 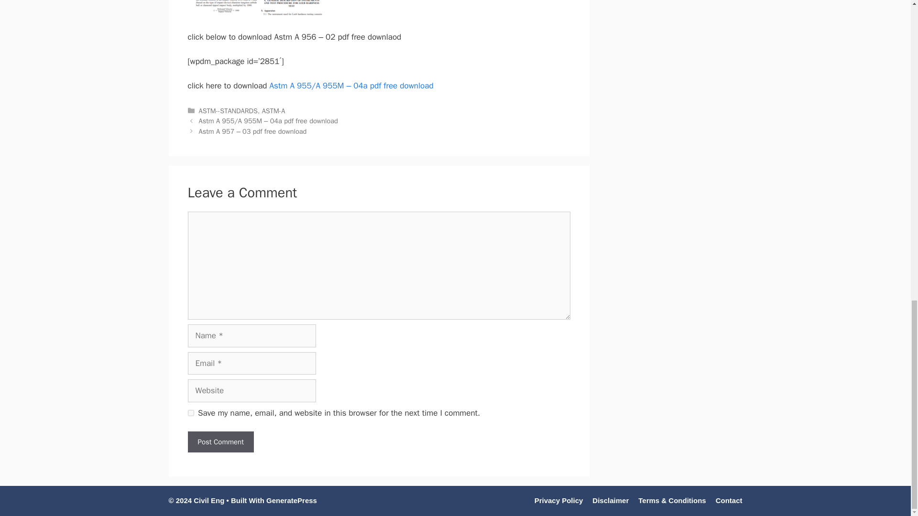 I want to click on GeneratePress, so click(x=291, y=500).